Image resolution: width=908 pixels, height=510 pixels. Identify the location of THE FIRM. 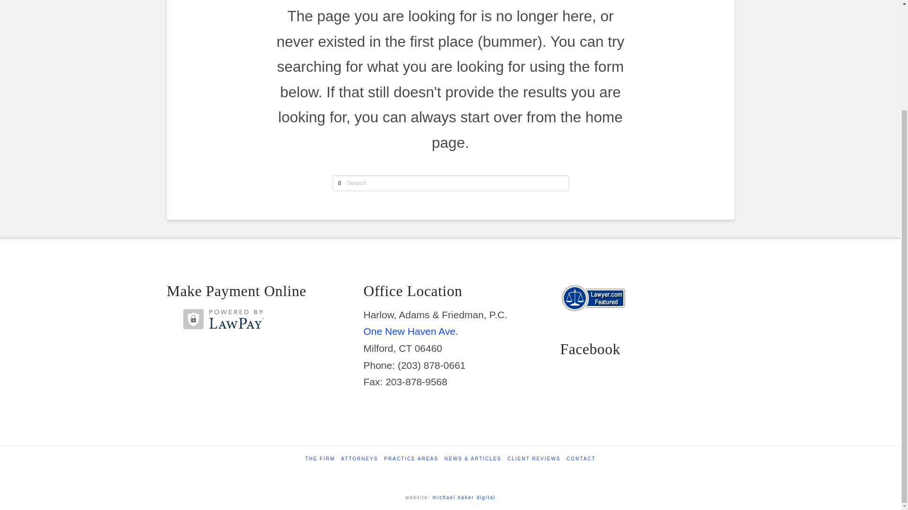
(320, 459).